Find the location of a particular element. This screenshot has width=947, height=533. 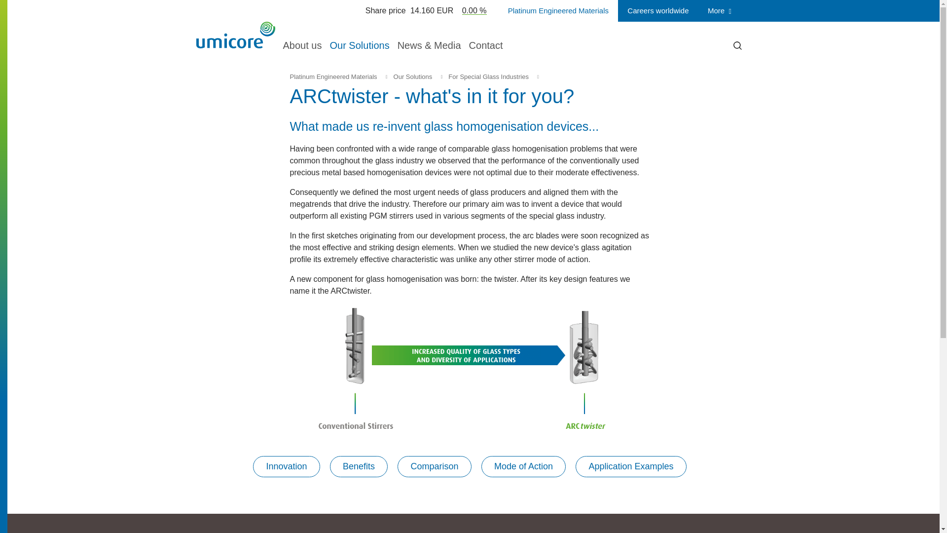

Careers worldwide is located at coordinates (658, 11).